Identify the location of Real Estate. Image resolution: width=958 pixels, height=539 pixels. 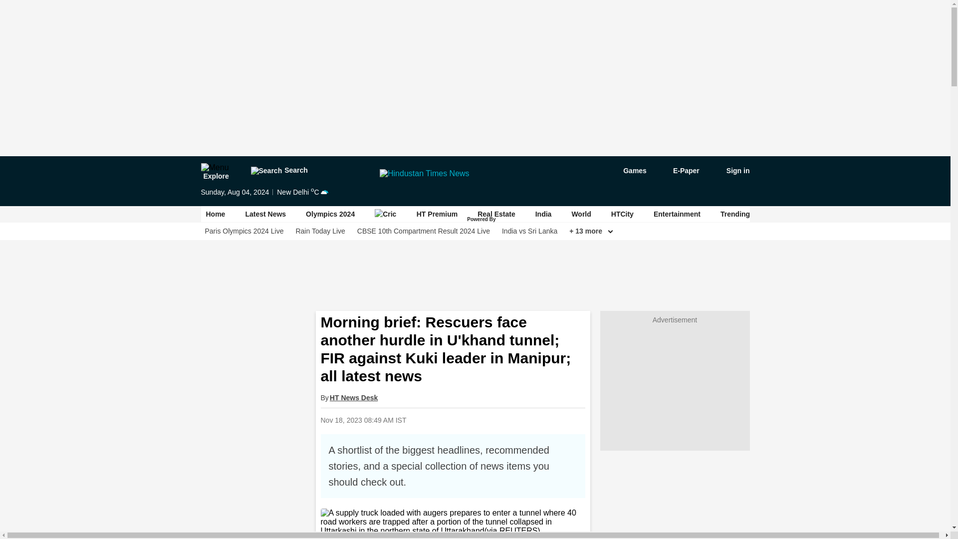
(496, 214).